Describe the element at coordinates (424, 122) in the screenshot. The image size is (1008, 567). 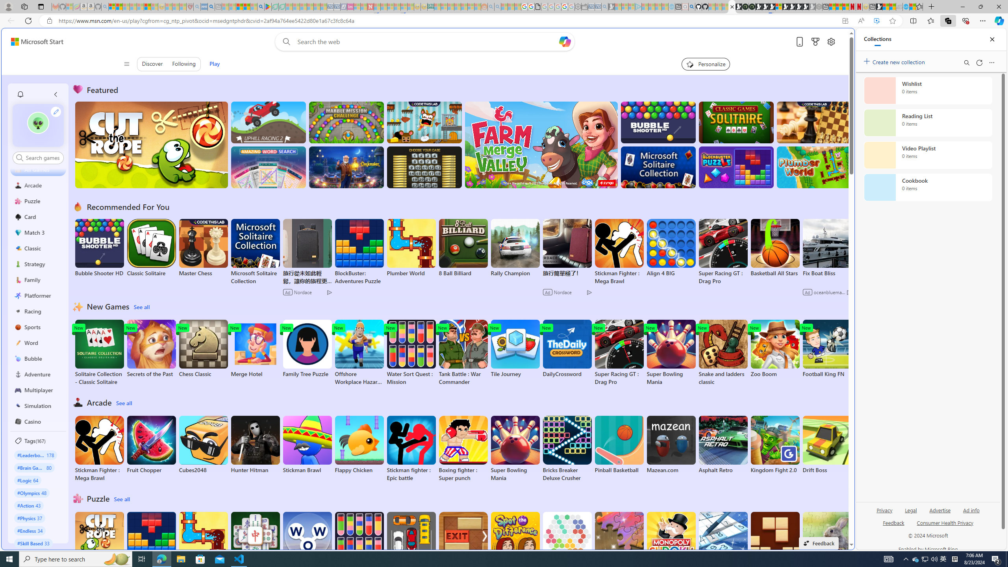
I see `Squicky` at that location.